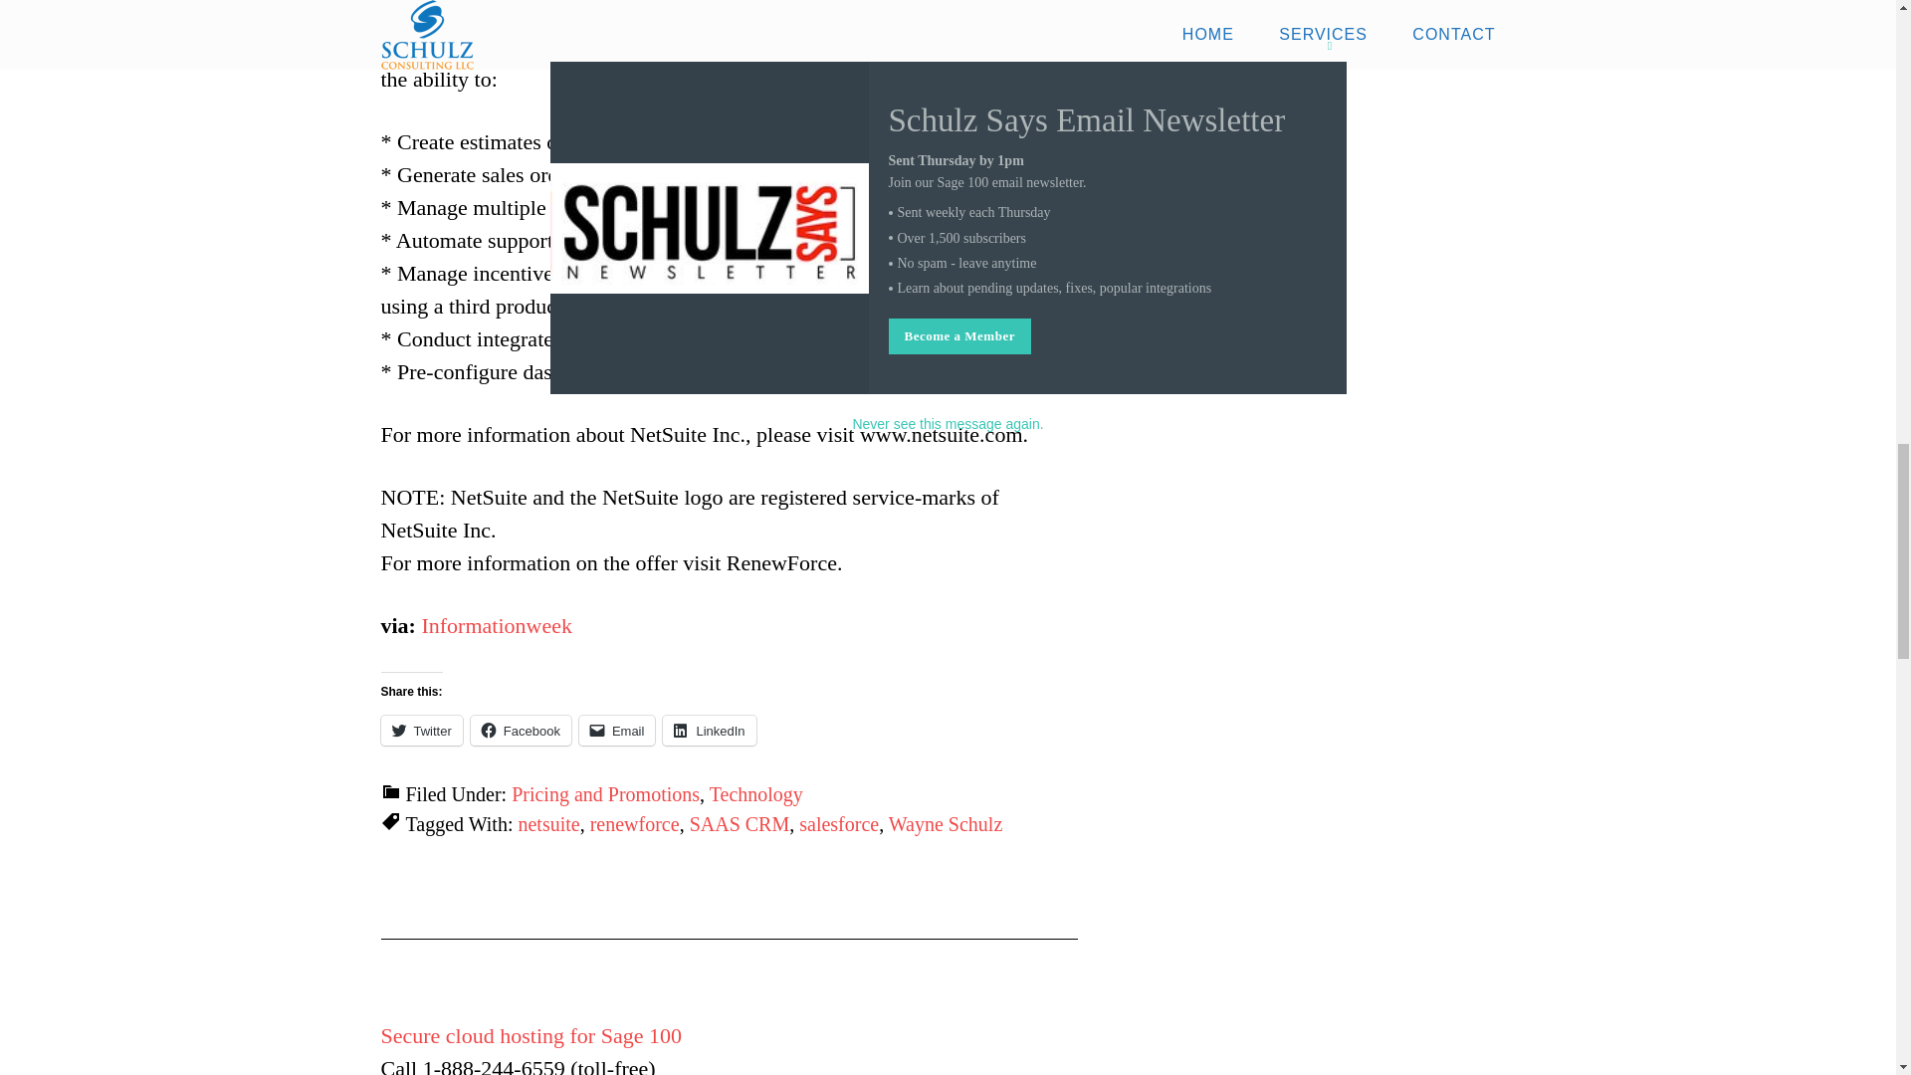 The height and width of the screenshot is (1075, 1911). I want to click on salesforce, so click(838, 824).